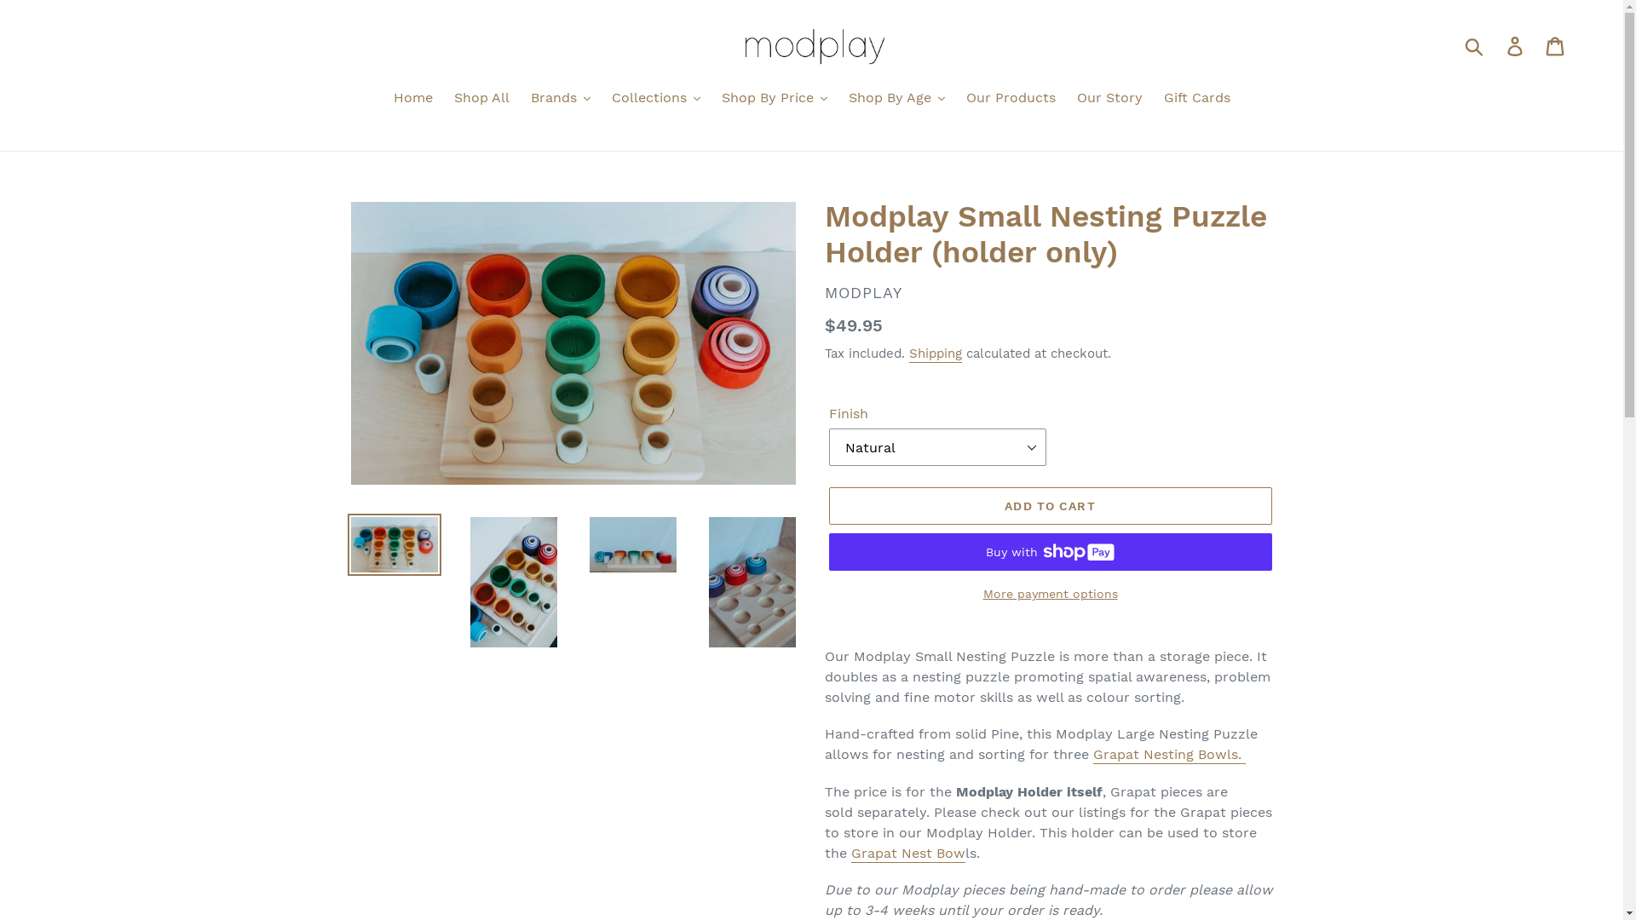 The image size is (1636, 920). I want to click on More payment options, so click(1050, 595).